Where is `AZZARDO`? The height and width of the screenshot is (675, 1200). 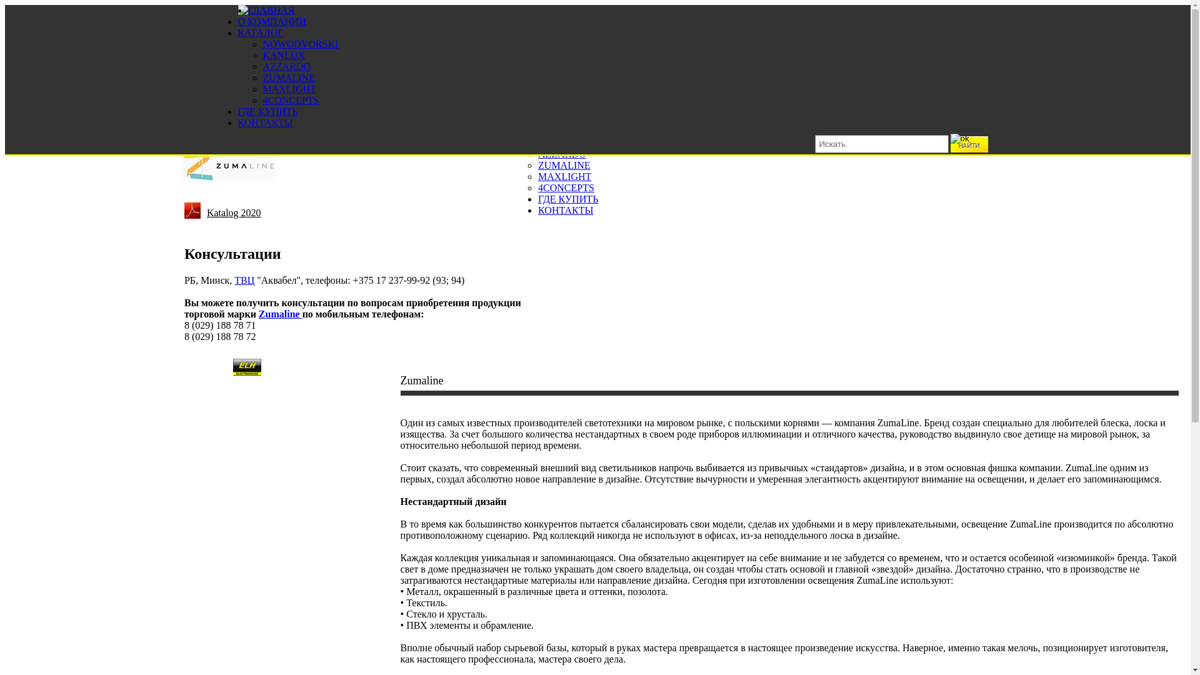 AZZARDO is located at coordinates (562, 154).